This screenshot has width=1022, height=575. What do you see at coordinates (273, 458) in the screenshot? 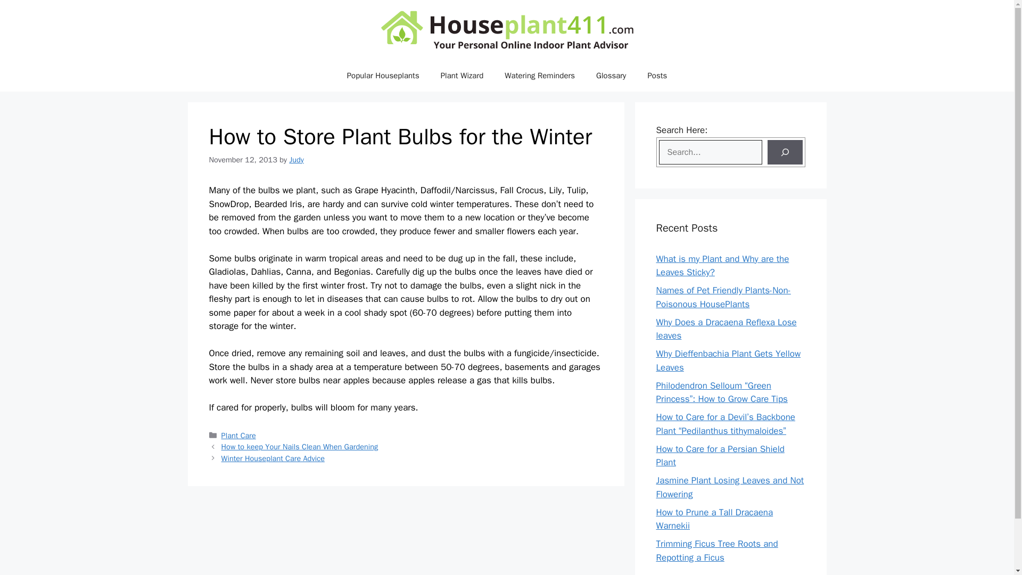
I see `Winter Houseplant Care Advice` at bounding box center [273, 458].